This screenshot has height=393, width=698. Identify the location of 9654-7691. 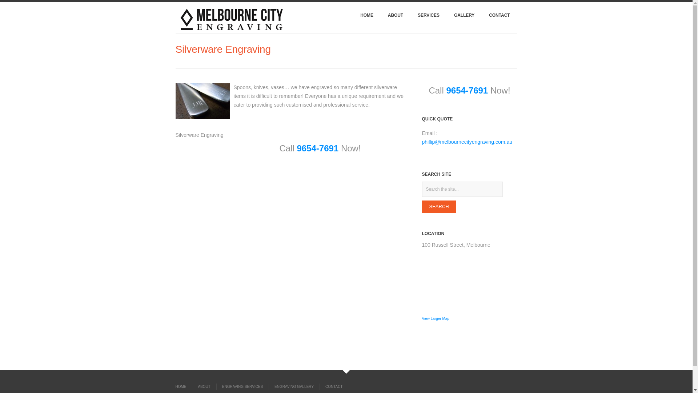
(467, 90).